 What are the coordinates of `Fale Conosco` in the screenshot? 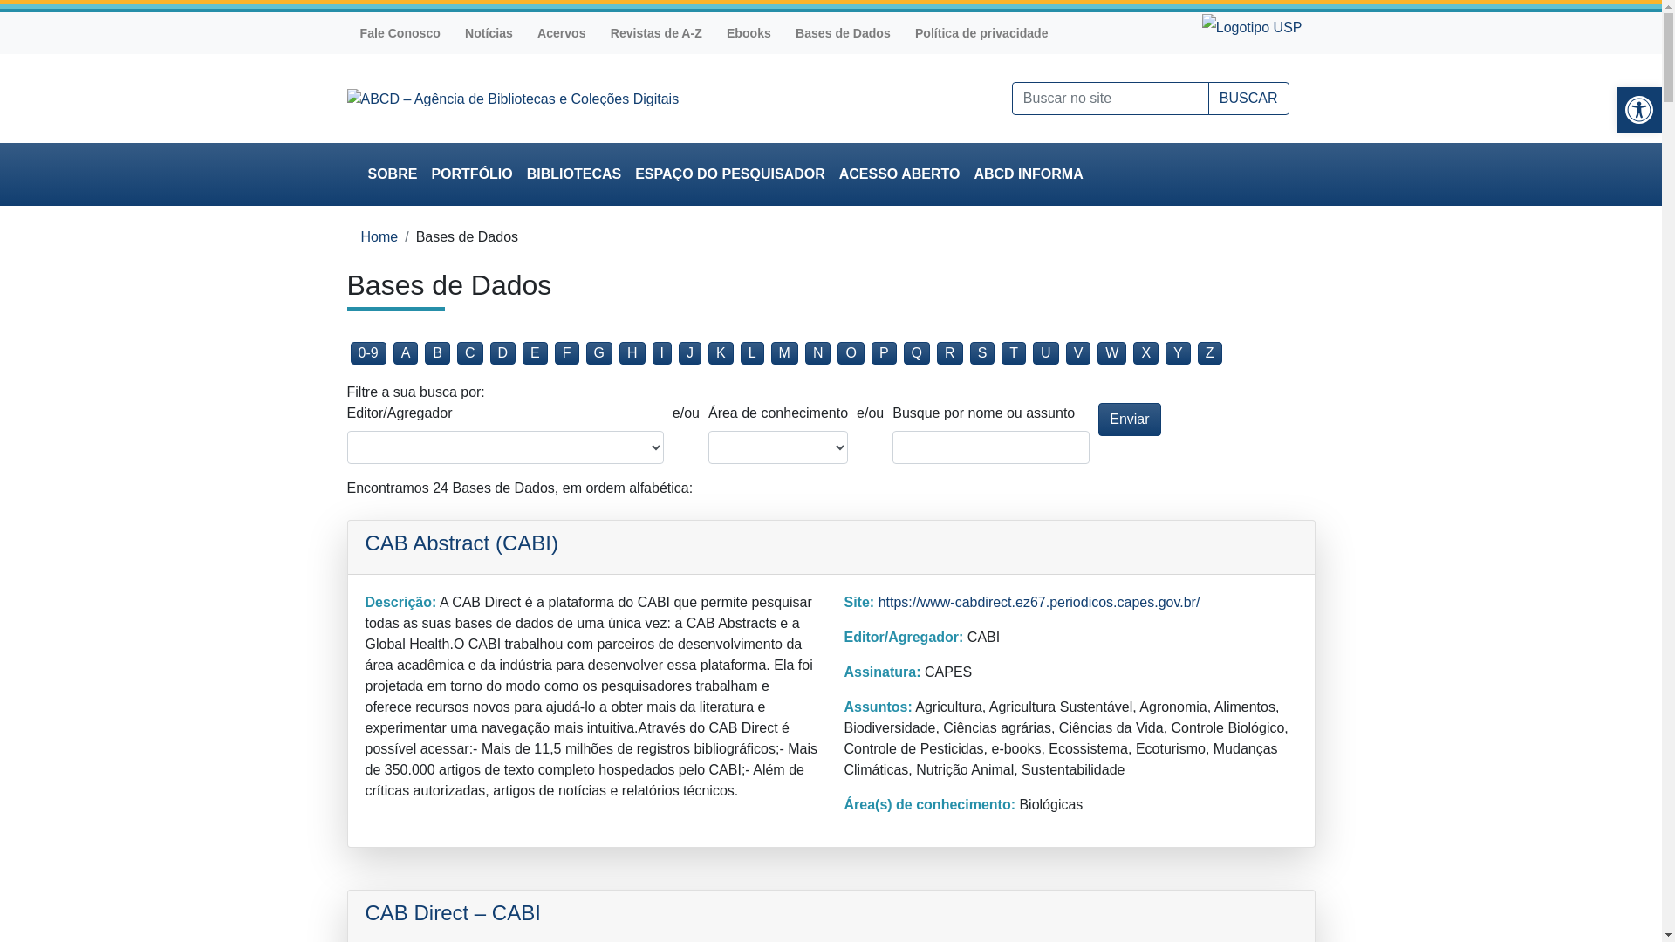 It's located at (400, 33).